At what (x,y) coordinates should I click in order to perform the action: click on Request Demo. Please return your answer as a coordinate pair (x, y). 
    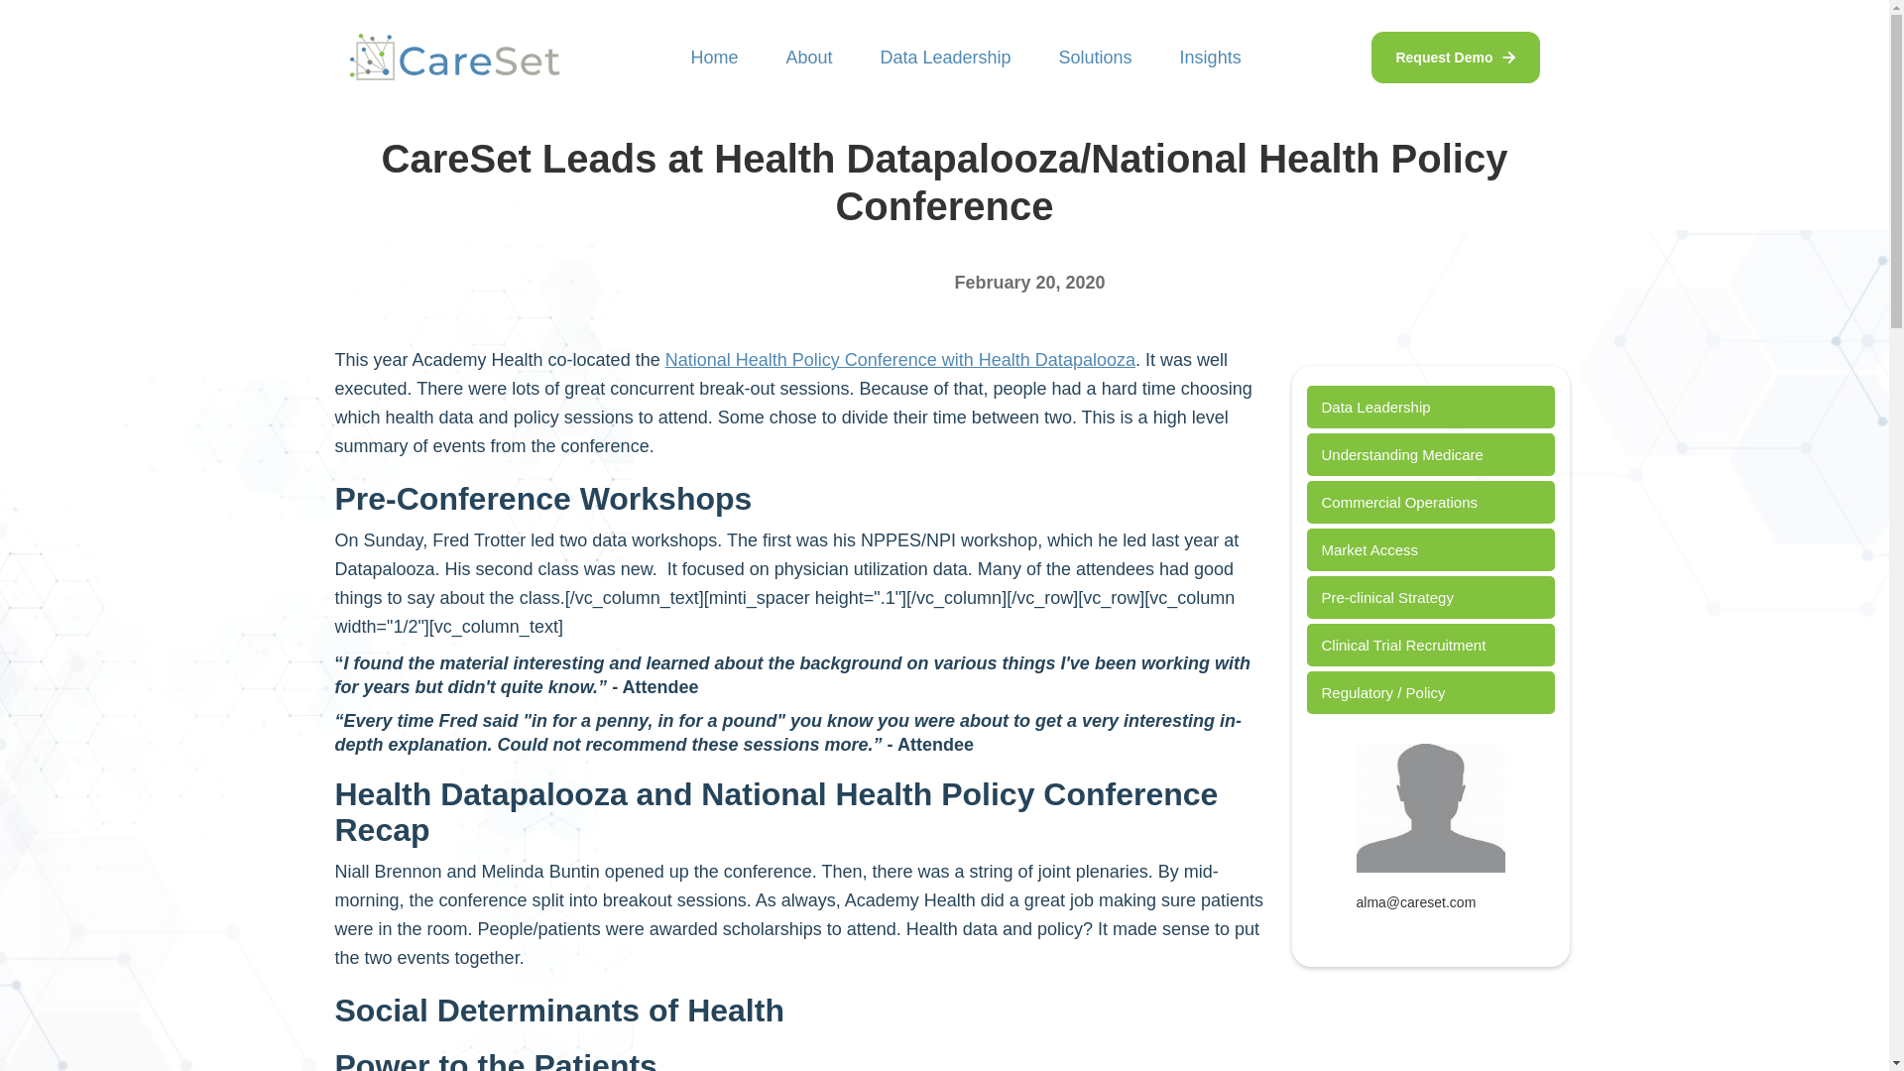
    Looking at the image, I should click on (1454, 58).